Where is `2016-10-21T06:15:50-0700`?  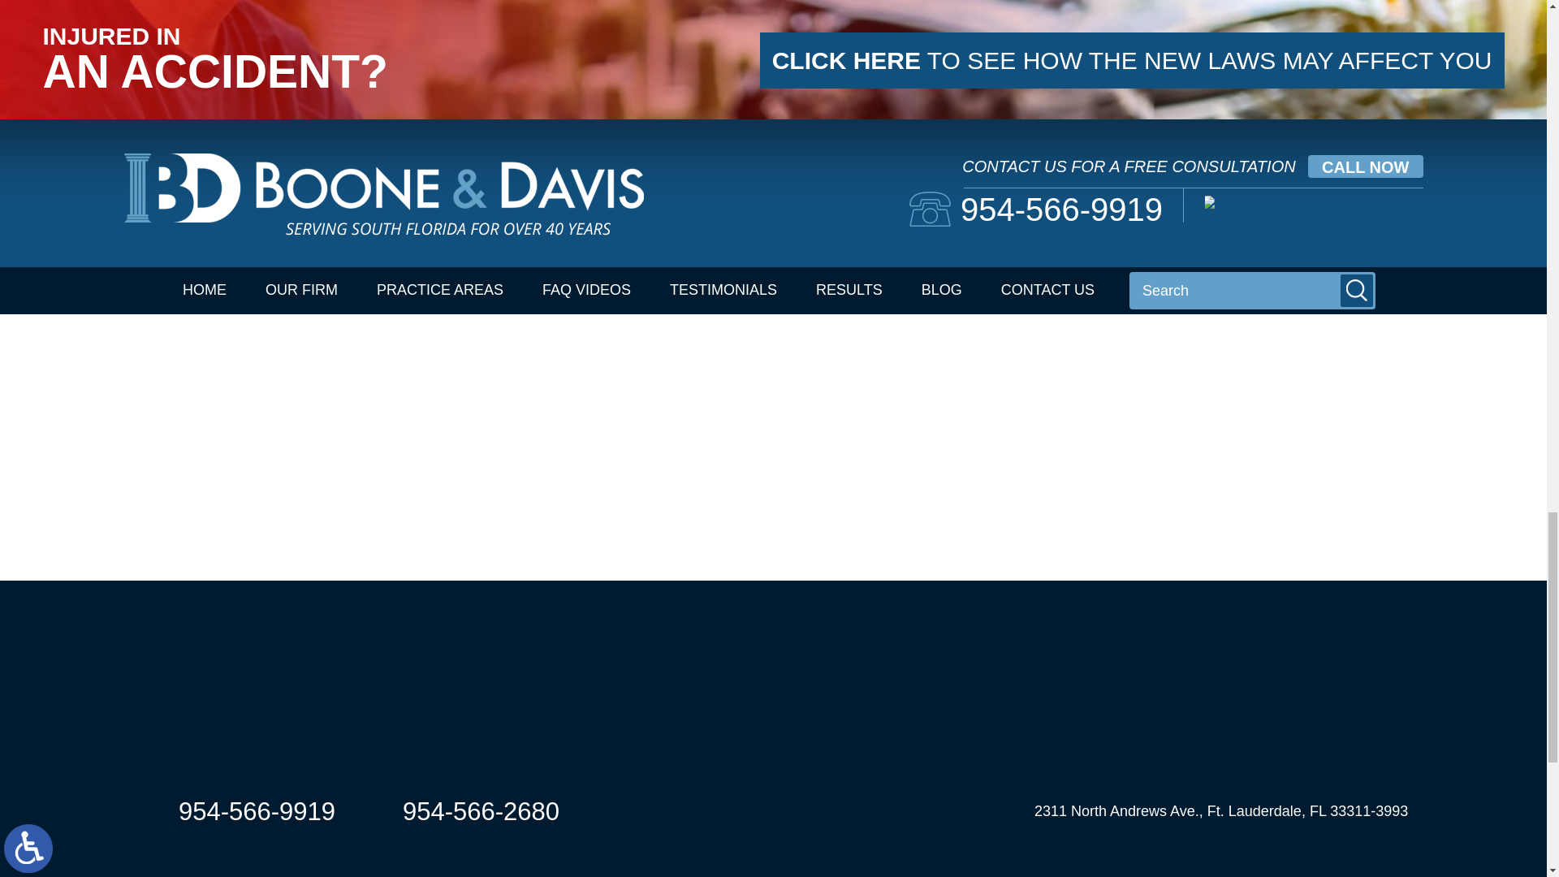
2016-10-21T06:15:50-0700 is located at coordinates (354, 3).